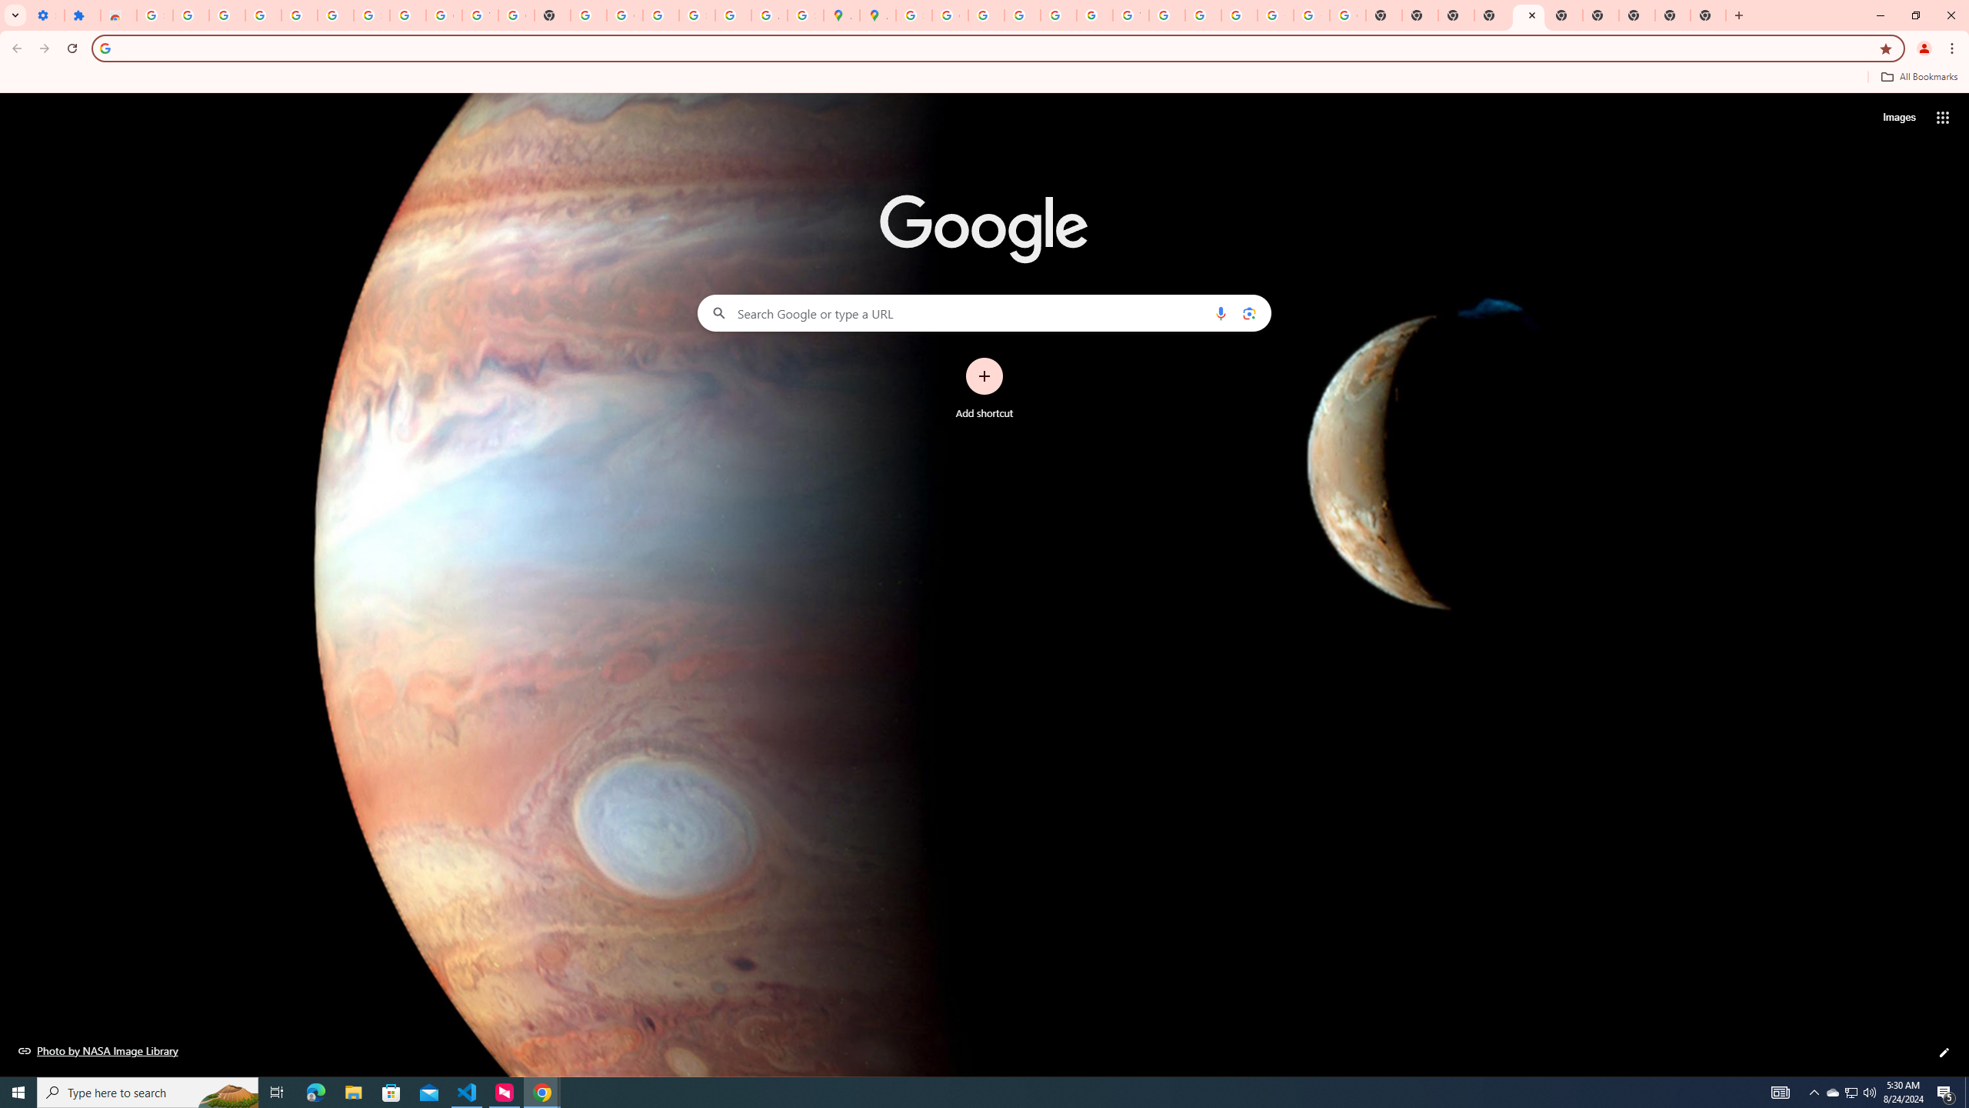 This screenshot has width=1969, height=1108. What do you see at coordinates (1944, 1053) in the screenshot?
I see `Customize this page` at bounding box center [1944, 1053].